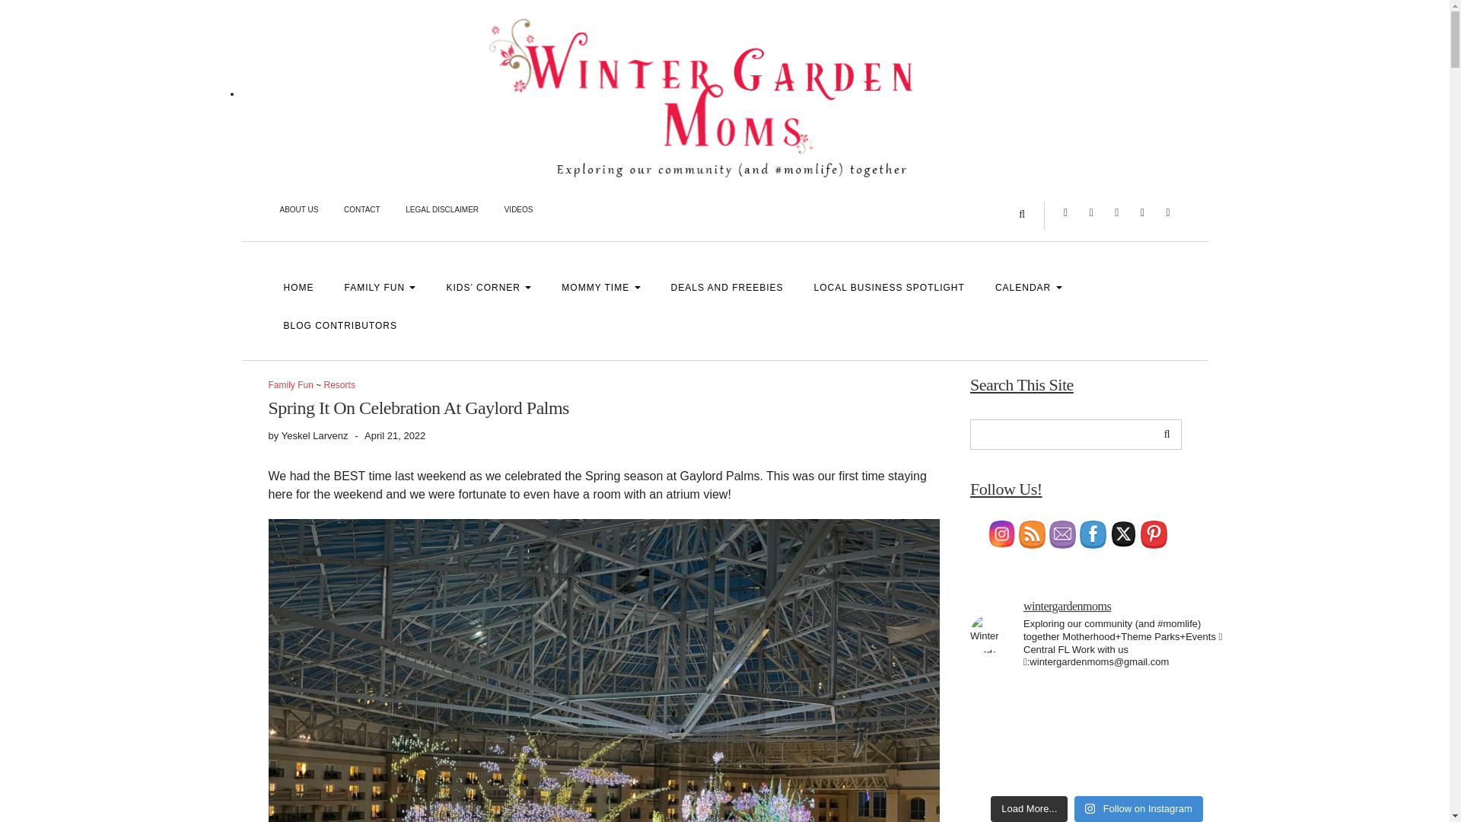  I want to click on BLOG CONTRIBUTORS, so click(332, 325).